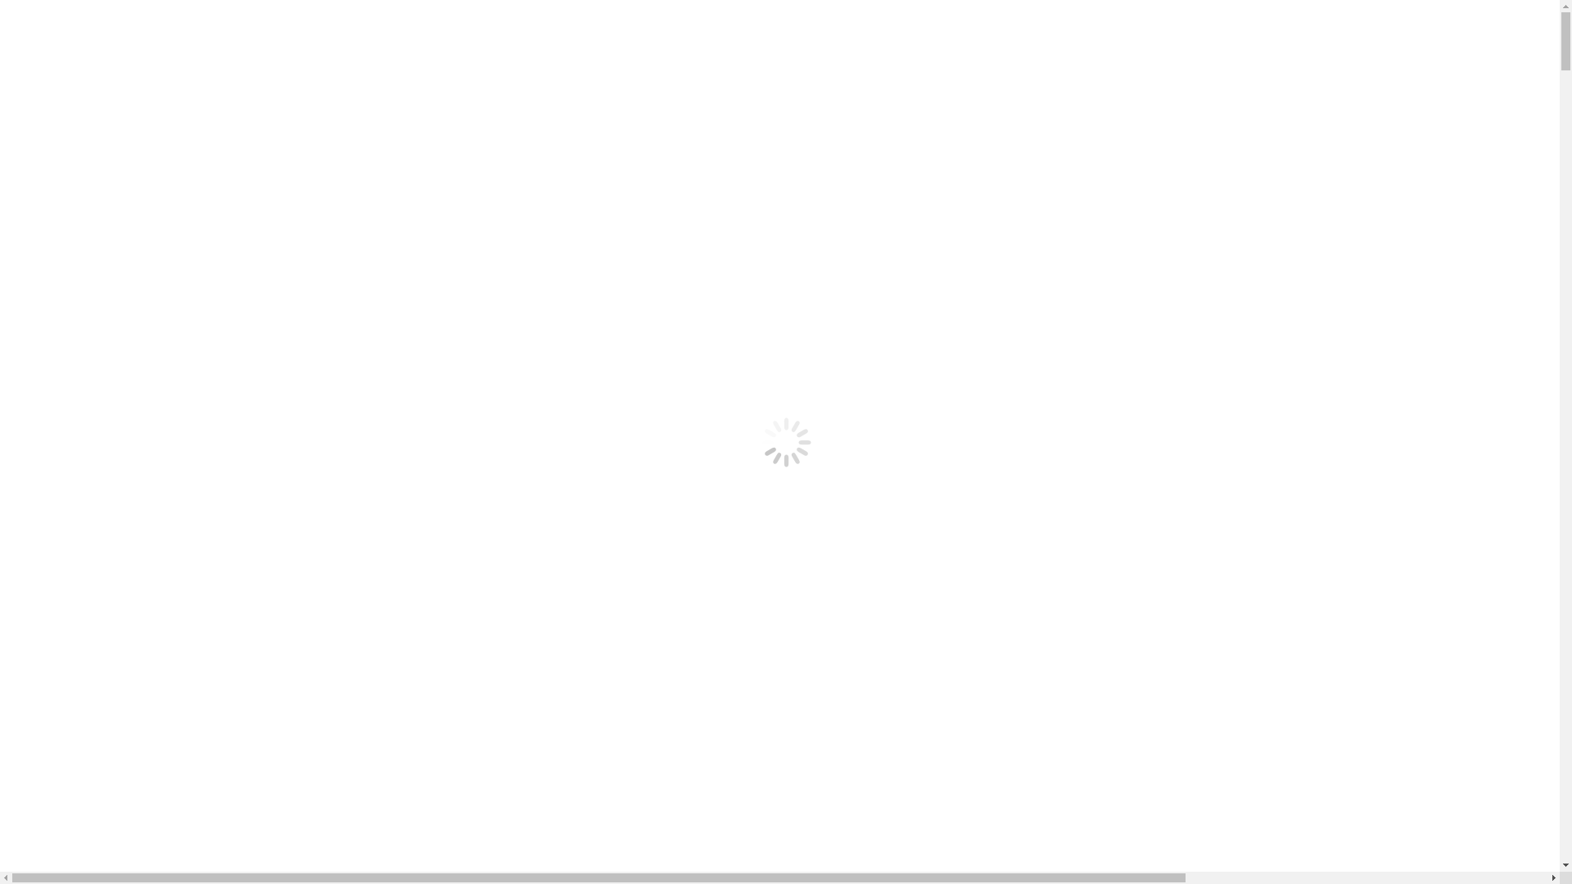 Image resolution: width=1572 pixels, height=884 pixels. I want to click on EXPERTISE, so click(74, 115).